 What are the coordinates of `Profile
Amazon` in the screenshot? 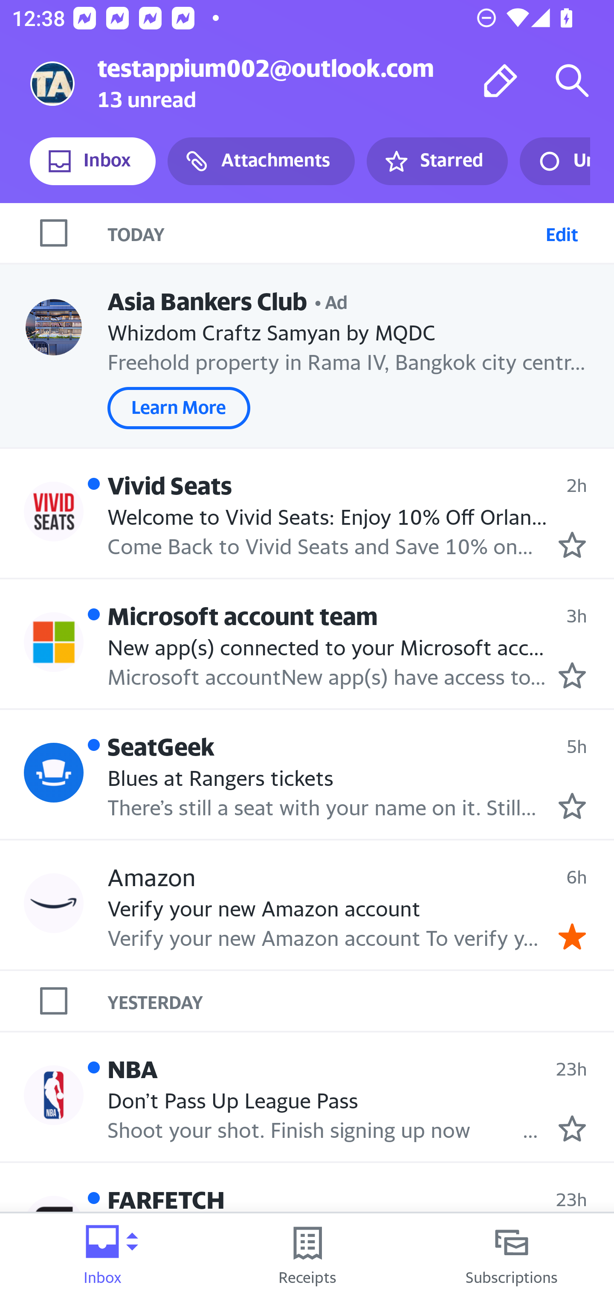 It's located at (54, 902).